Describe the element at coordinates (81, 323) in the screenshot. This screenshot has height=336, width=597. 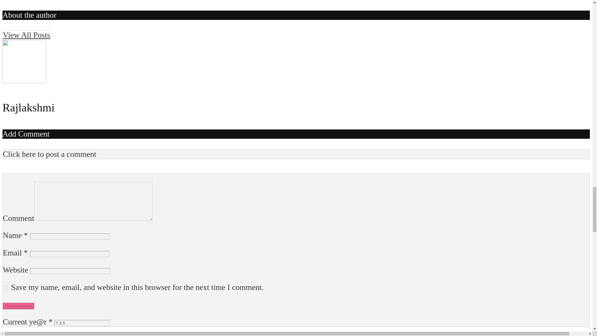
I see `7.3.5` at that location.